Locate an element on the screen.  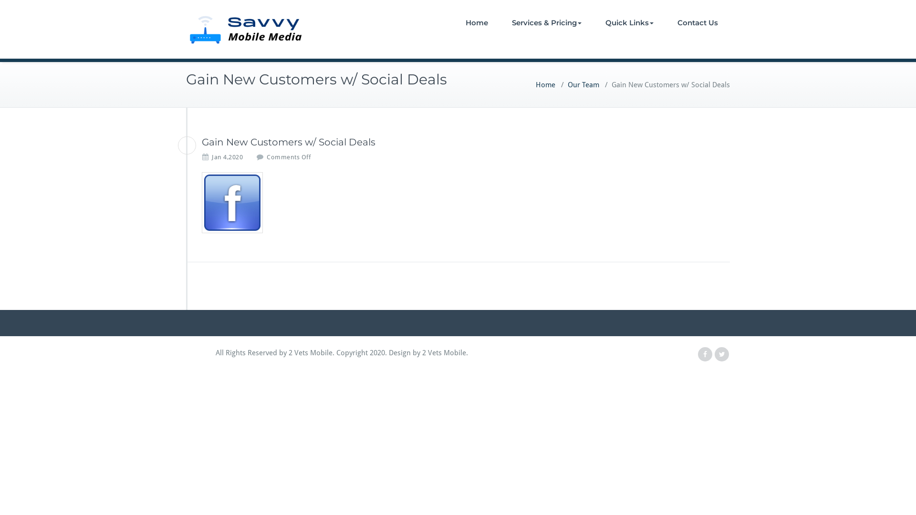
Michael Ardillo is located at coordinates (187, 145).